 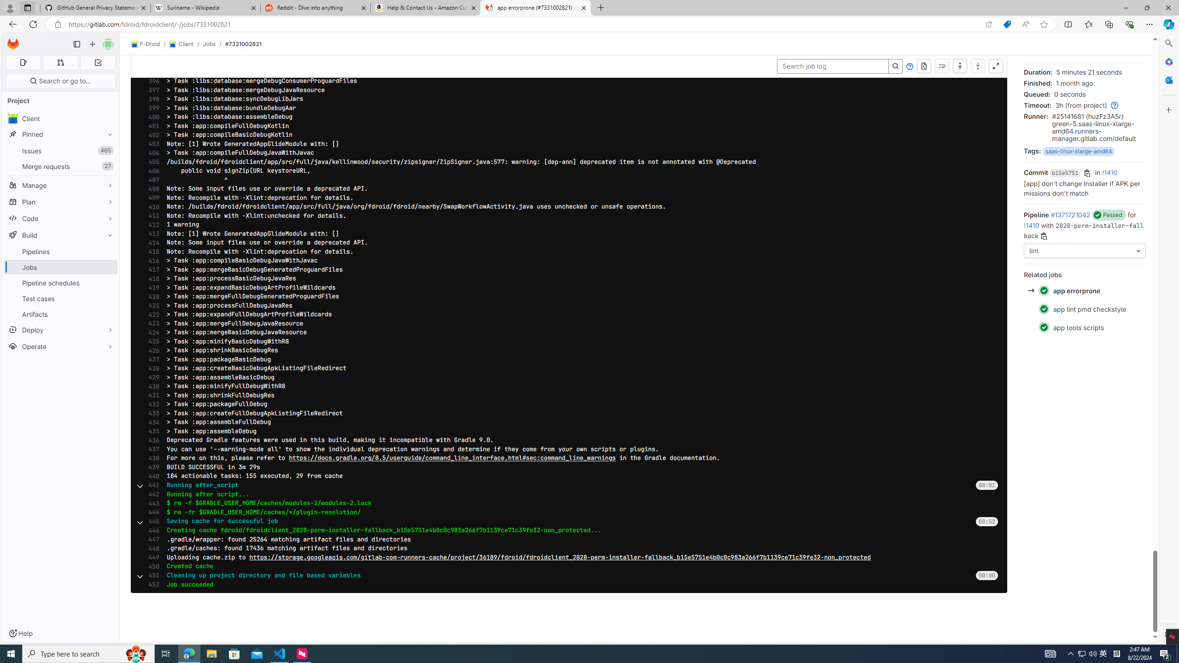 What do you see at coordinates (151, 99) in the screenshot?
I see `398` at bounding box center [151, 99].